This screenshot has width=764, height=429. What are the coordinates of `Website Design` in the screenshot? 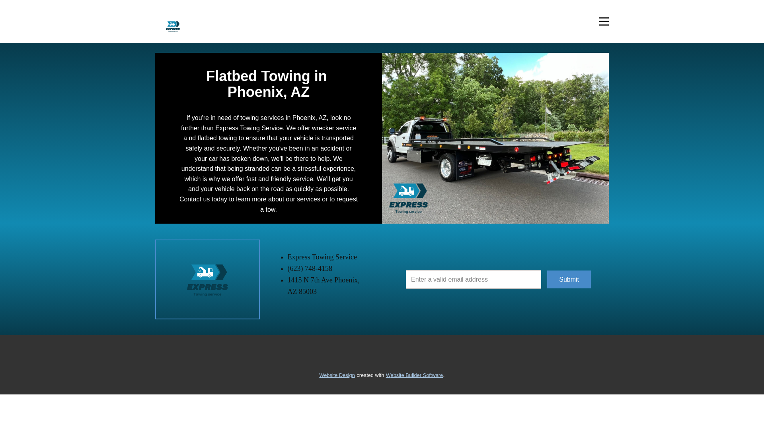 It's located at (337, 375).